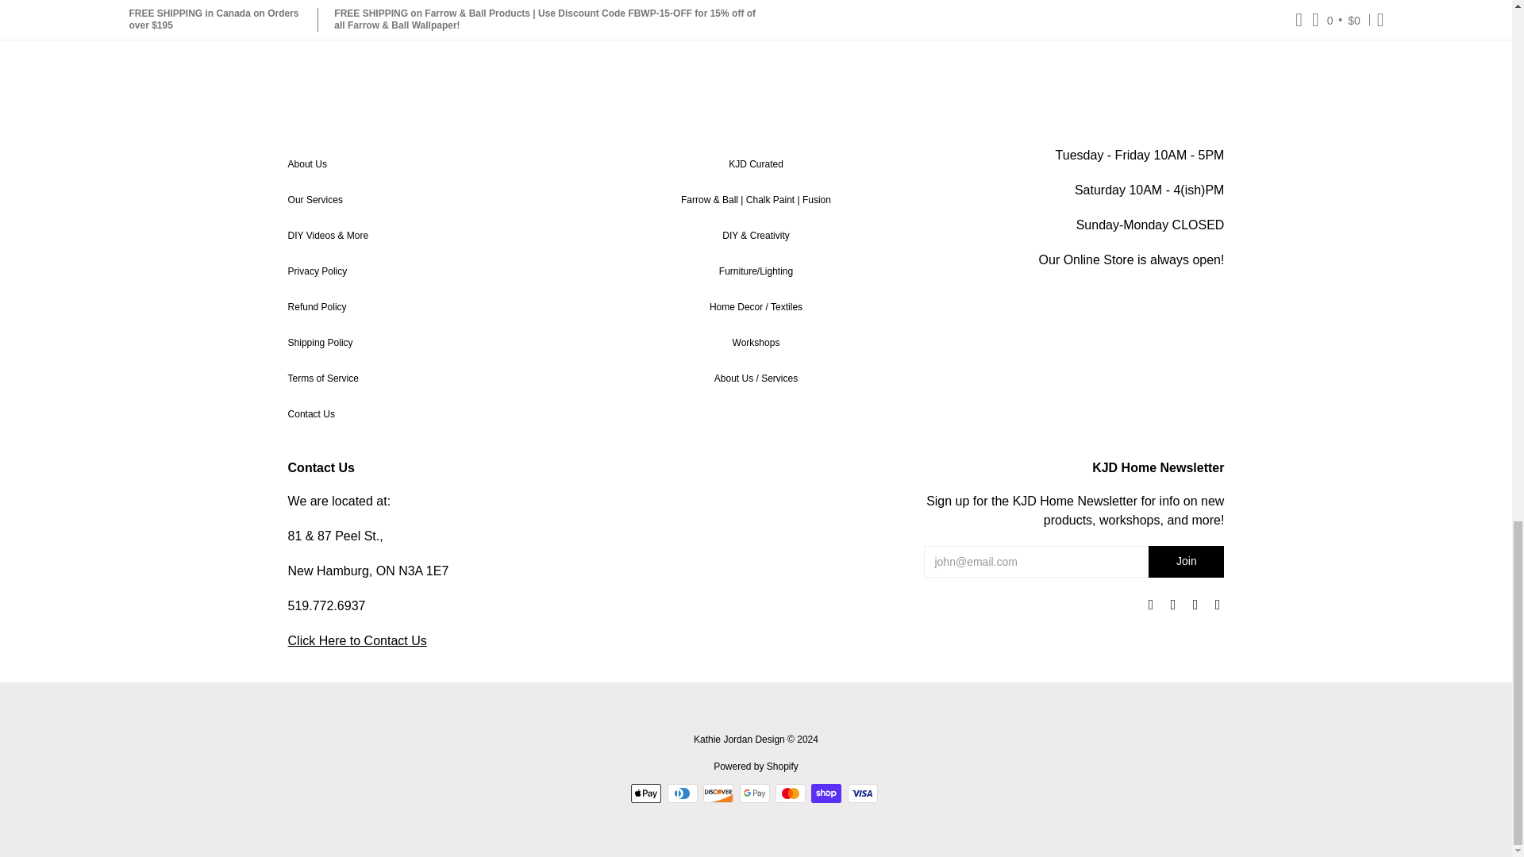  I want to click on Apple Pay, so click(646, 794).